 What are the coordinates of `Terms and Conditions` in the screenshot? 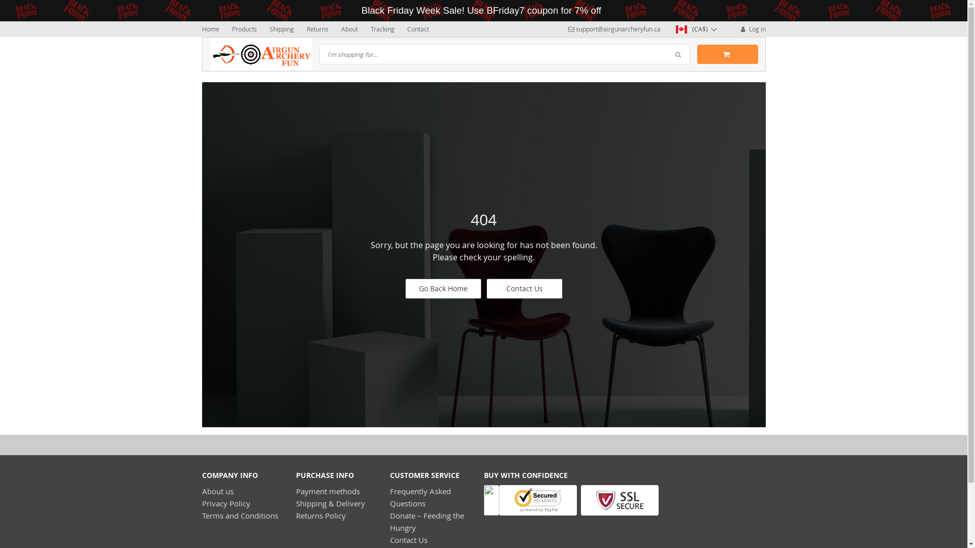 It's located at (240, 516).